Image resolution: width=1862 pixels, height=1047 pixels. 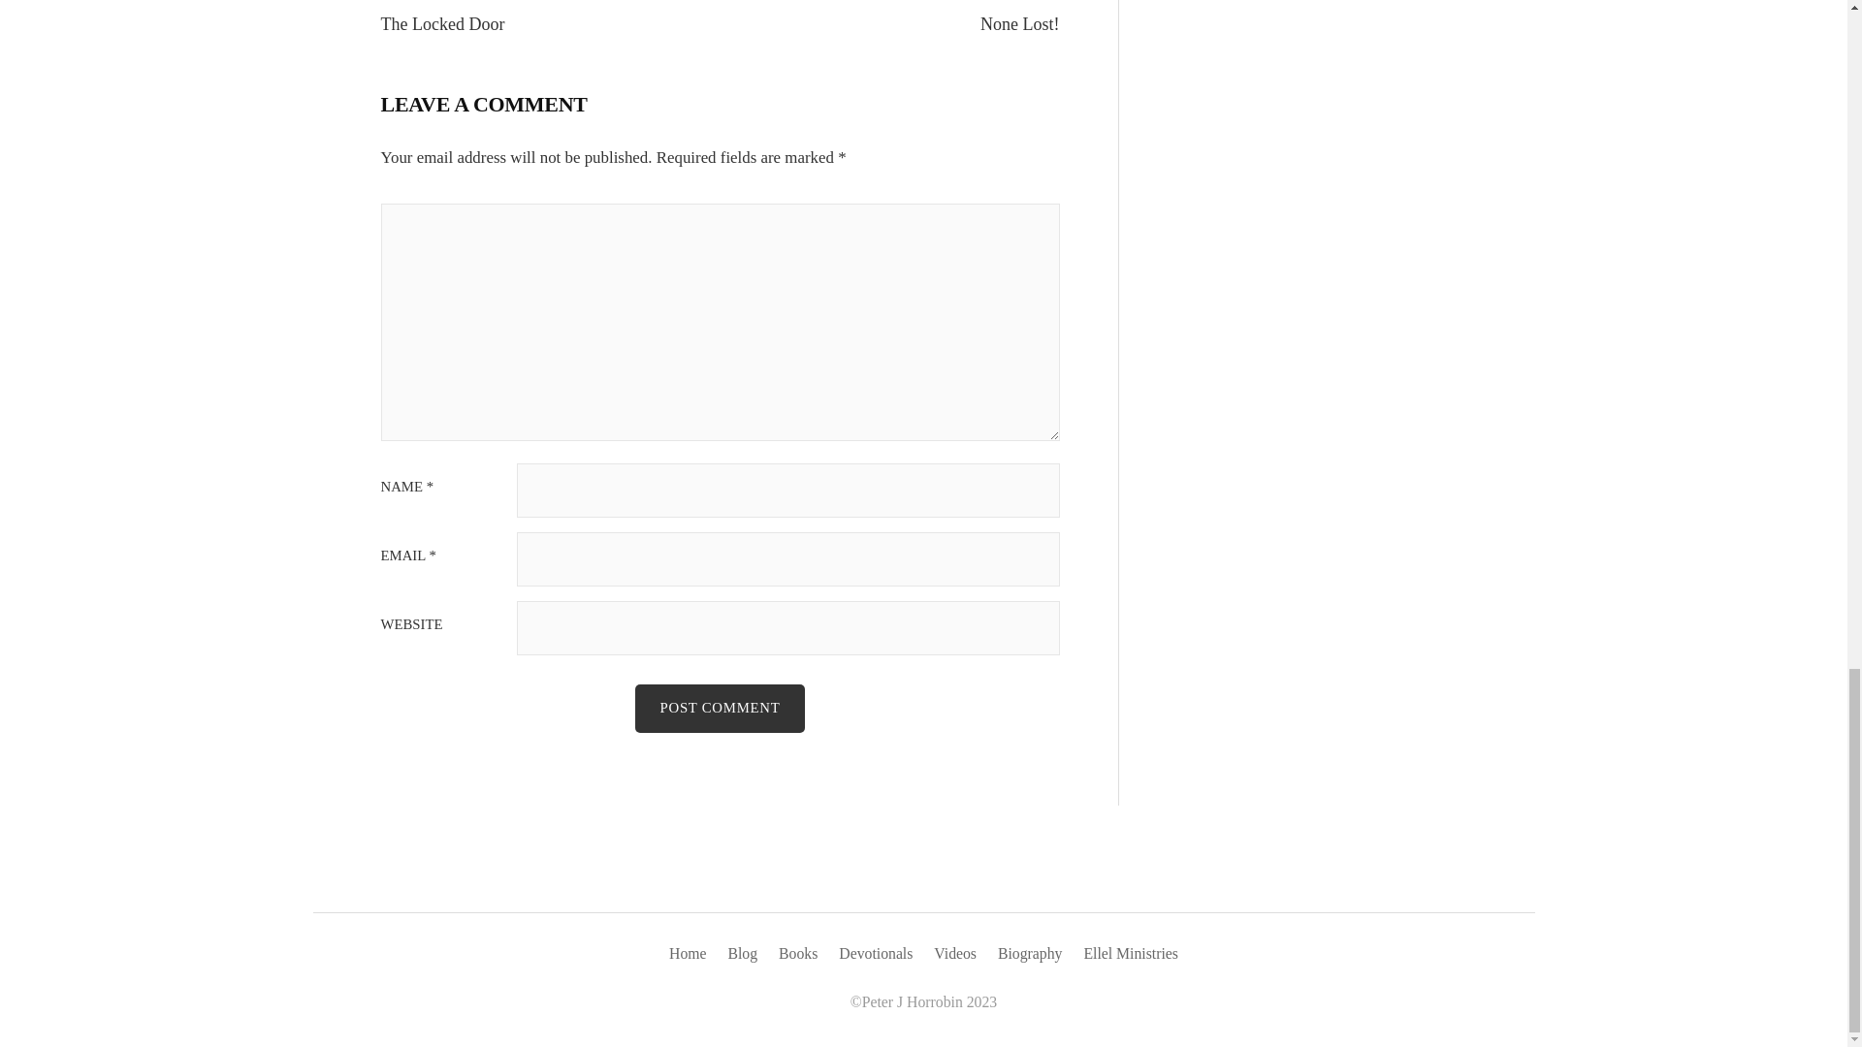 I want to click on None Lost!, so click(x=1020, y=23).